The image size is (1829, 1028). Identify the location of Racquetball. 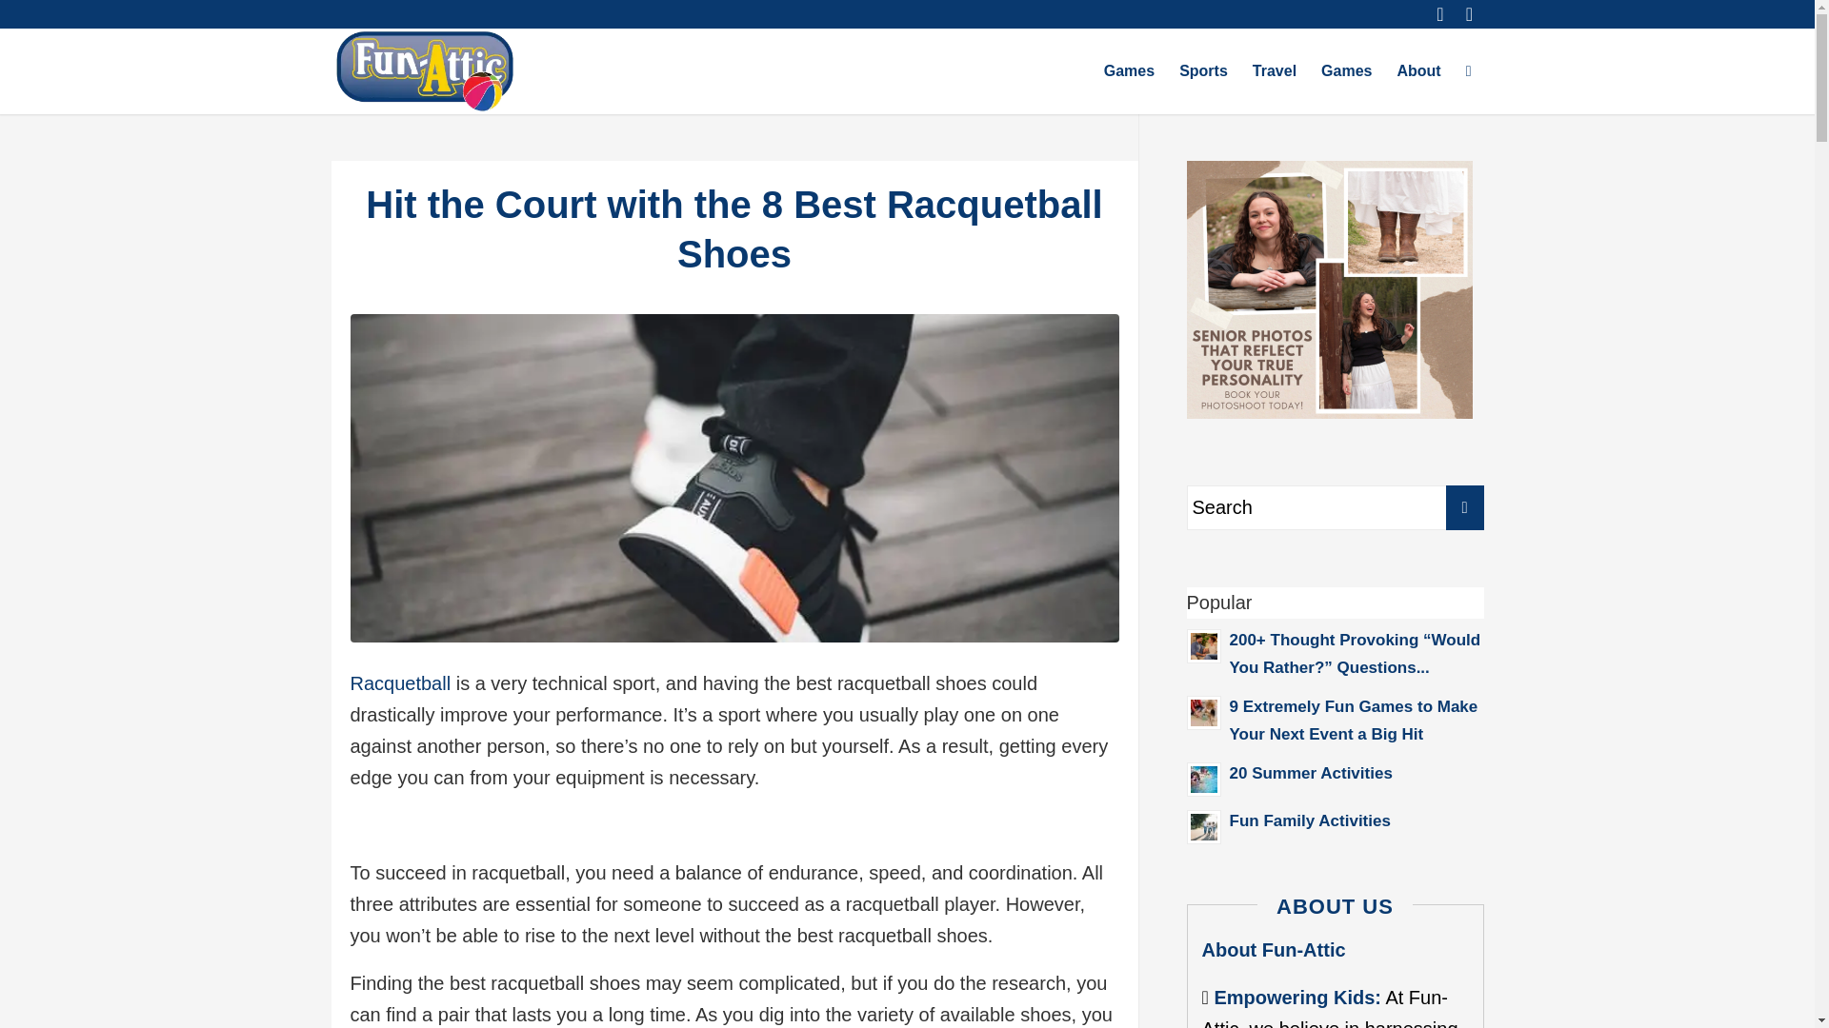
(401, 683).